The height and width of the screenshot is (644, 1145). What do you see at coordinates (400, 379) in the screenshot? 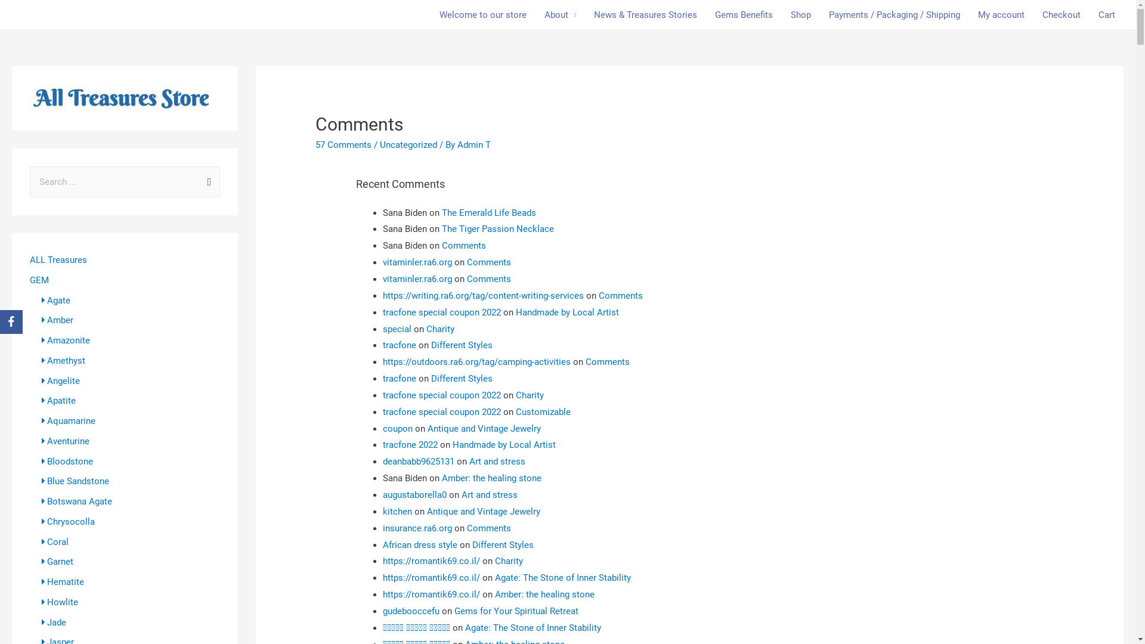
I see `tracfone` at bounding box center [400, 379].